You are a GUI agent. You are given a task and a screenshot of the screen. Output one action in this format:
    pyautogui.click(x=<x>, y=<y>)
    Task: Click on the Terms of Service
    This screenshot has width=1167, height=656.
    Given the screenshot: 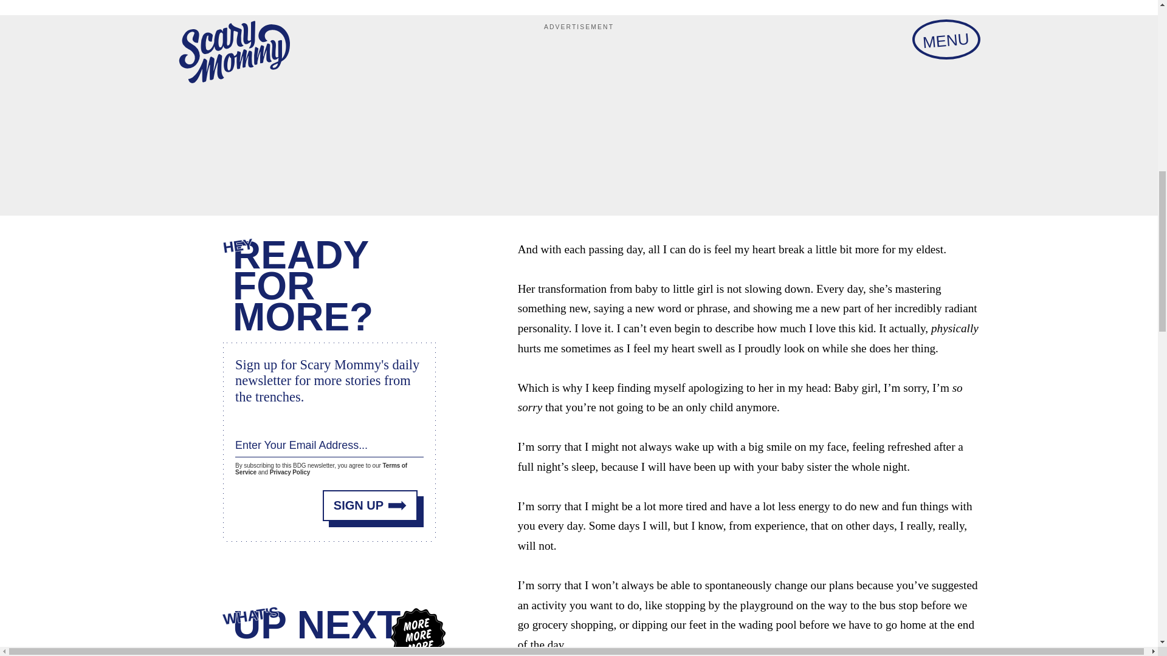 What is the action you would take?
    pyautogui.click(x=321, y=468)
    